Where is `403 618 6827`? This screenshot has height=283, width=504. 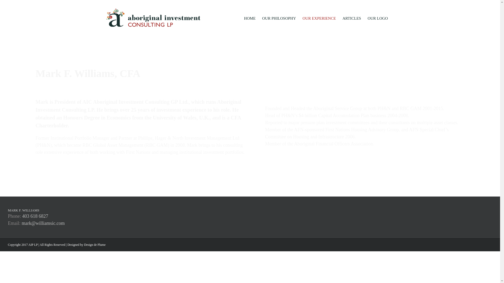
403 618 6827 is located at coordinates (35, 216).